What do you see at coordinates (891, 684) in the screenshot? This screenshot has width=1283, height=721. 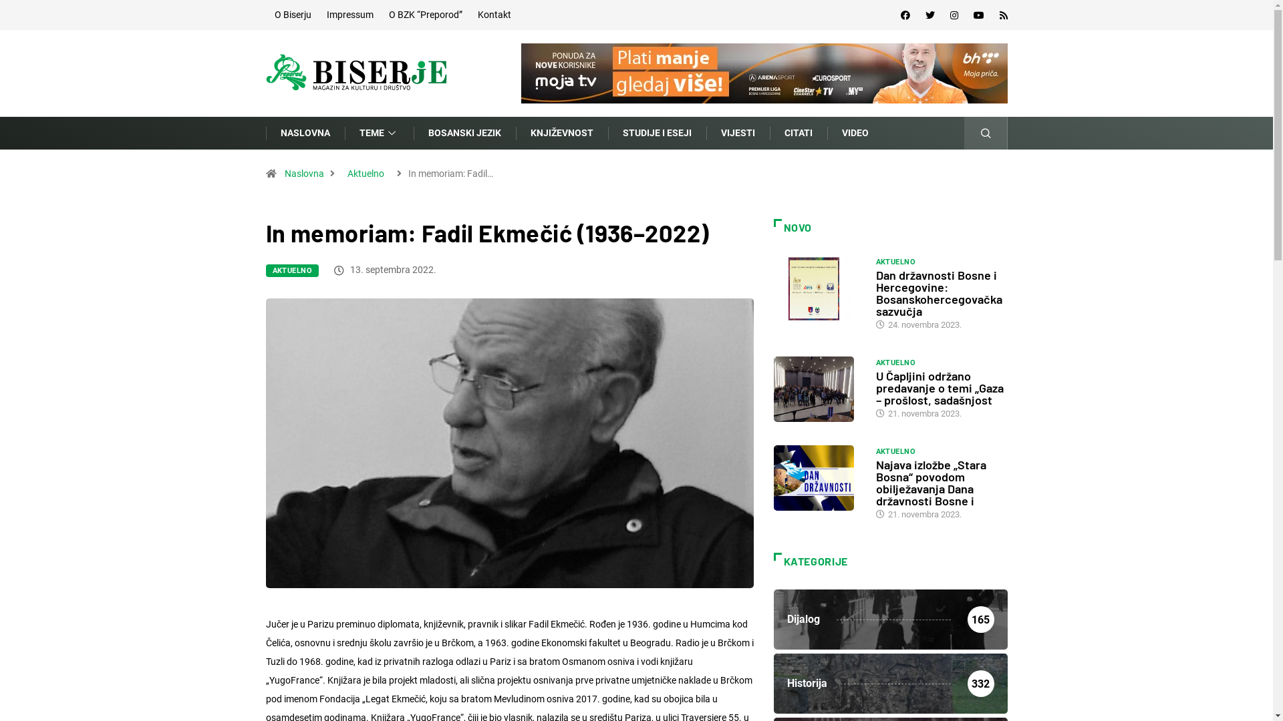 I see `Historija
332` at bounding box center [891, 684].